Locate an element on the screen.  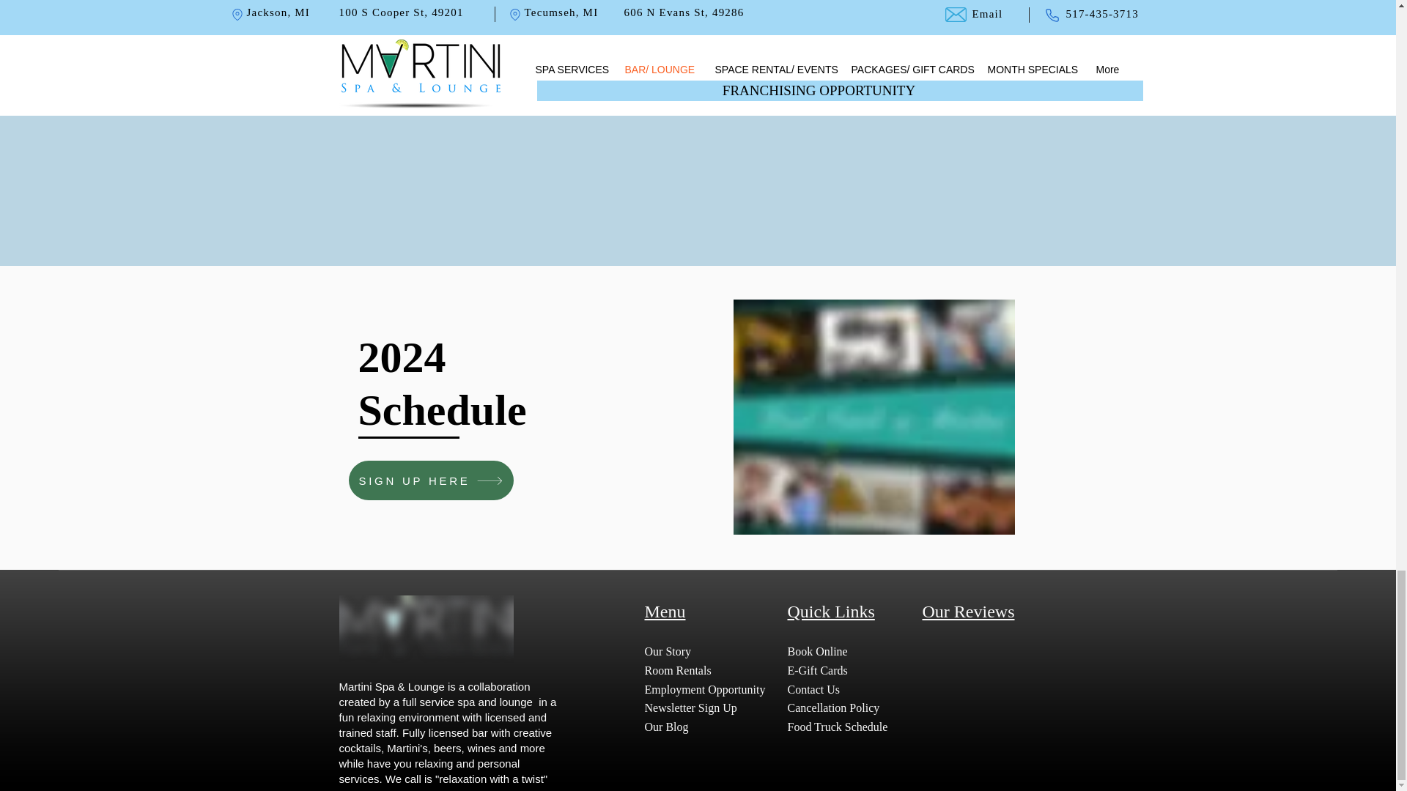
Room Rentals is located at coordinates (678, 671).